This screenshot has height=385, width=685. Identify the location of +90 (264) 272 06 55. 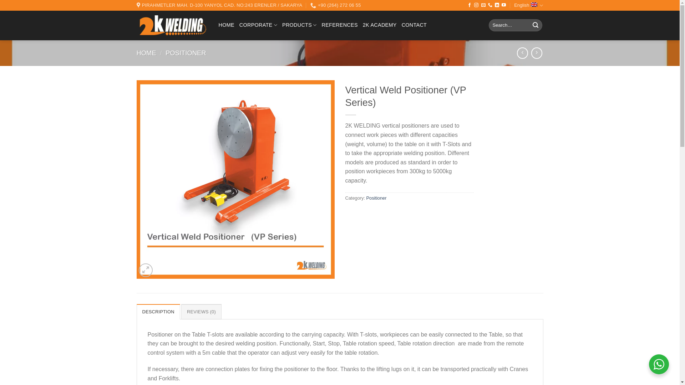
(336, 5).